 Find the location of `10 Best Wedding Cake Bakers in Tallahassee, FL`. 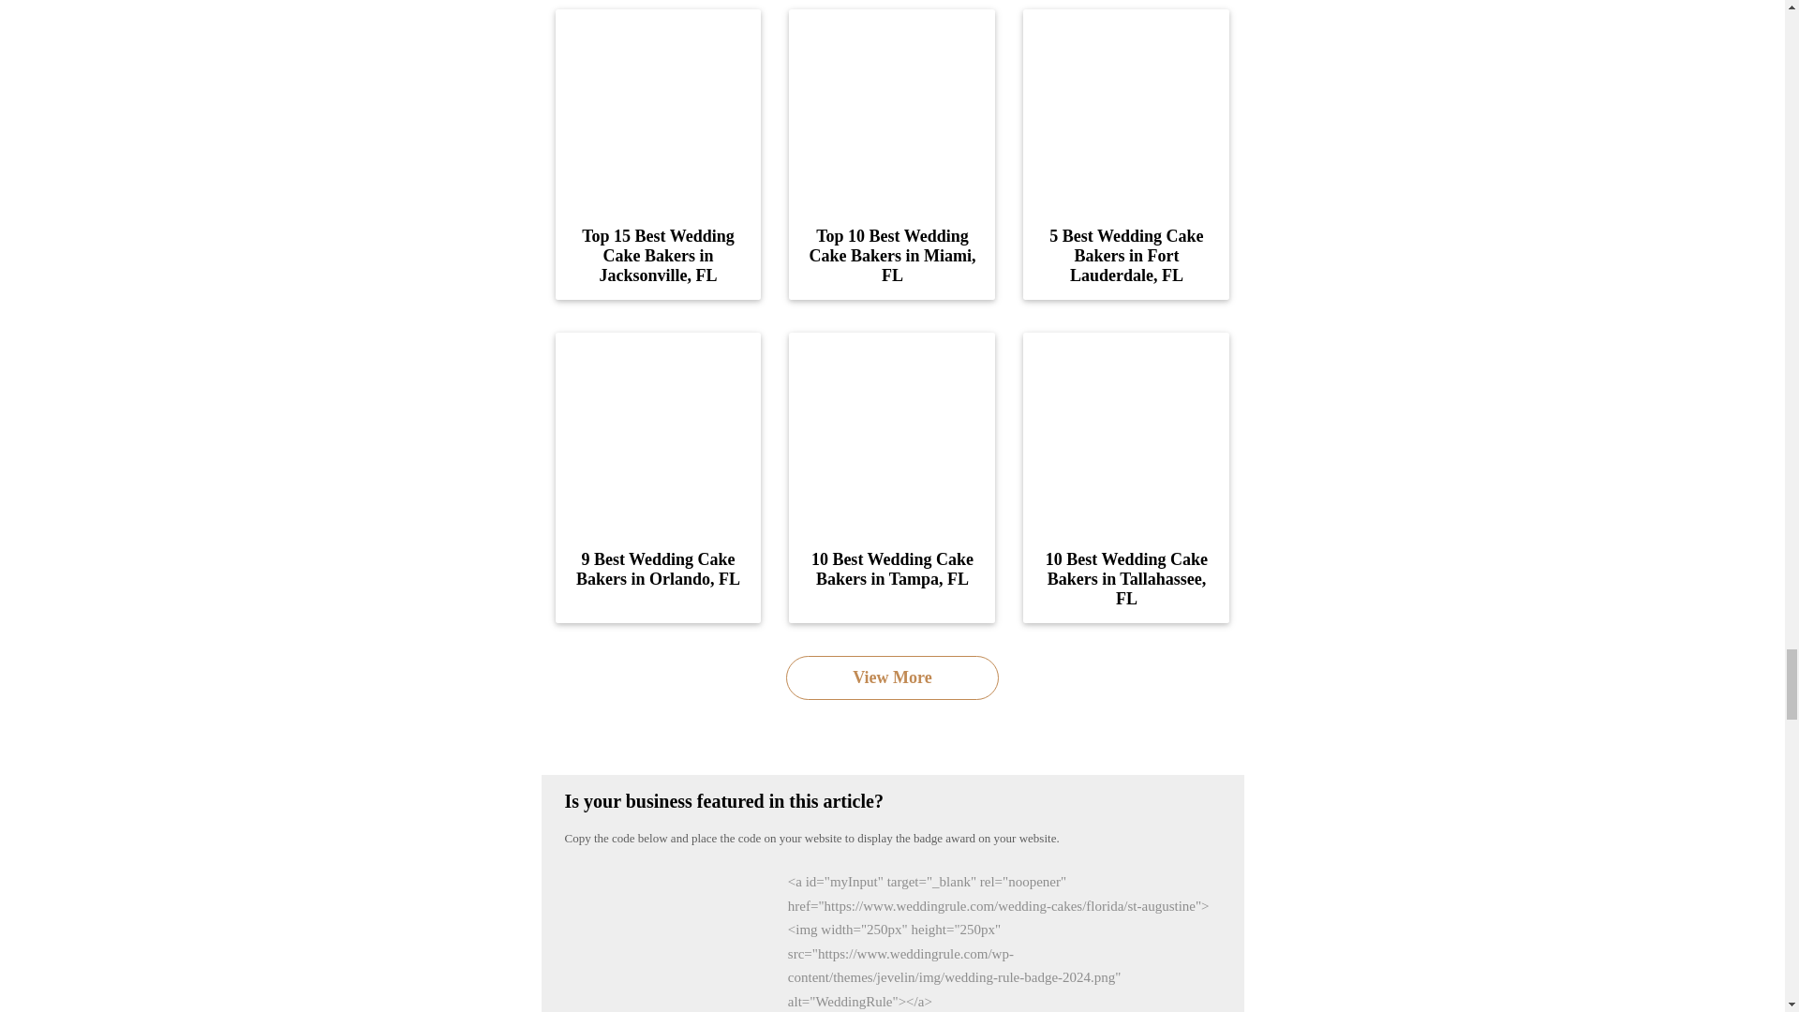

10 Best Wedding Cake Bakers in Tallahassee, FL is located at coordinates (1126, 433).